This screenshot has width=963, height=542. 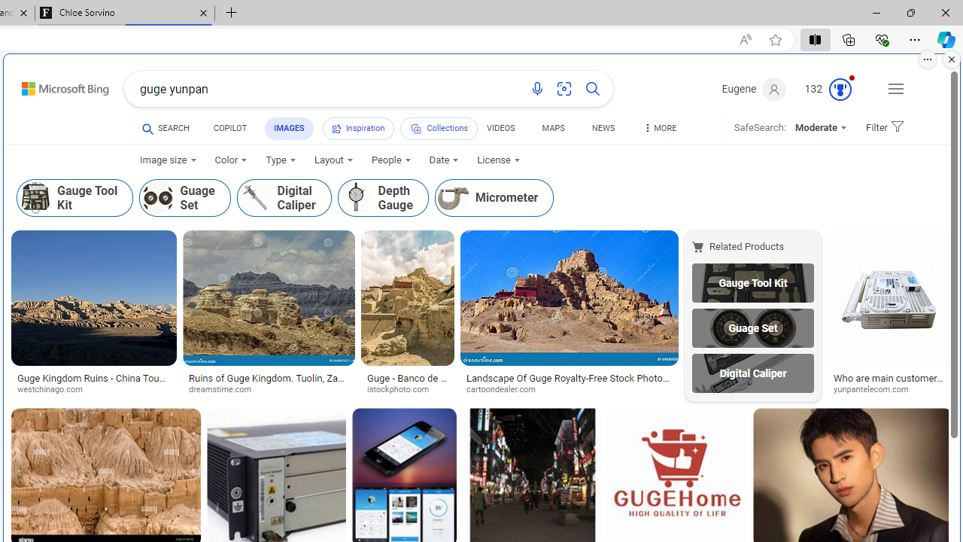 I want to click on Micrometer, so click(x=494, y=198).